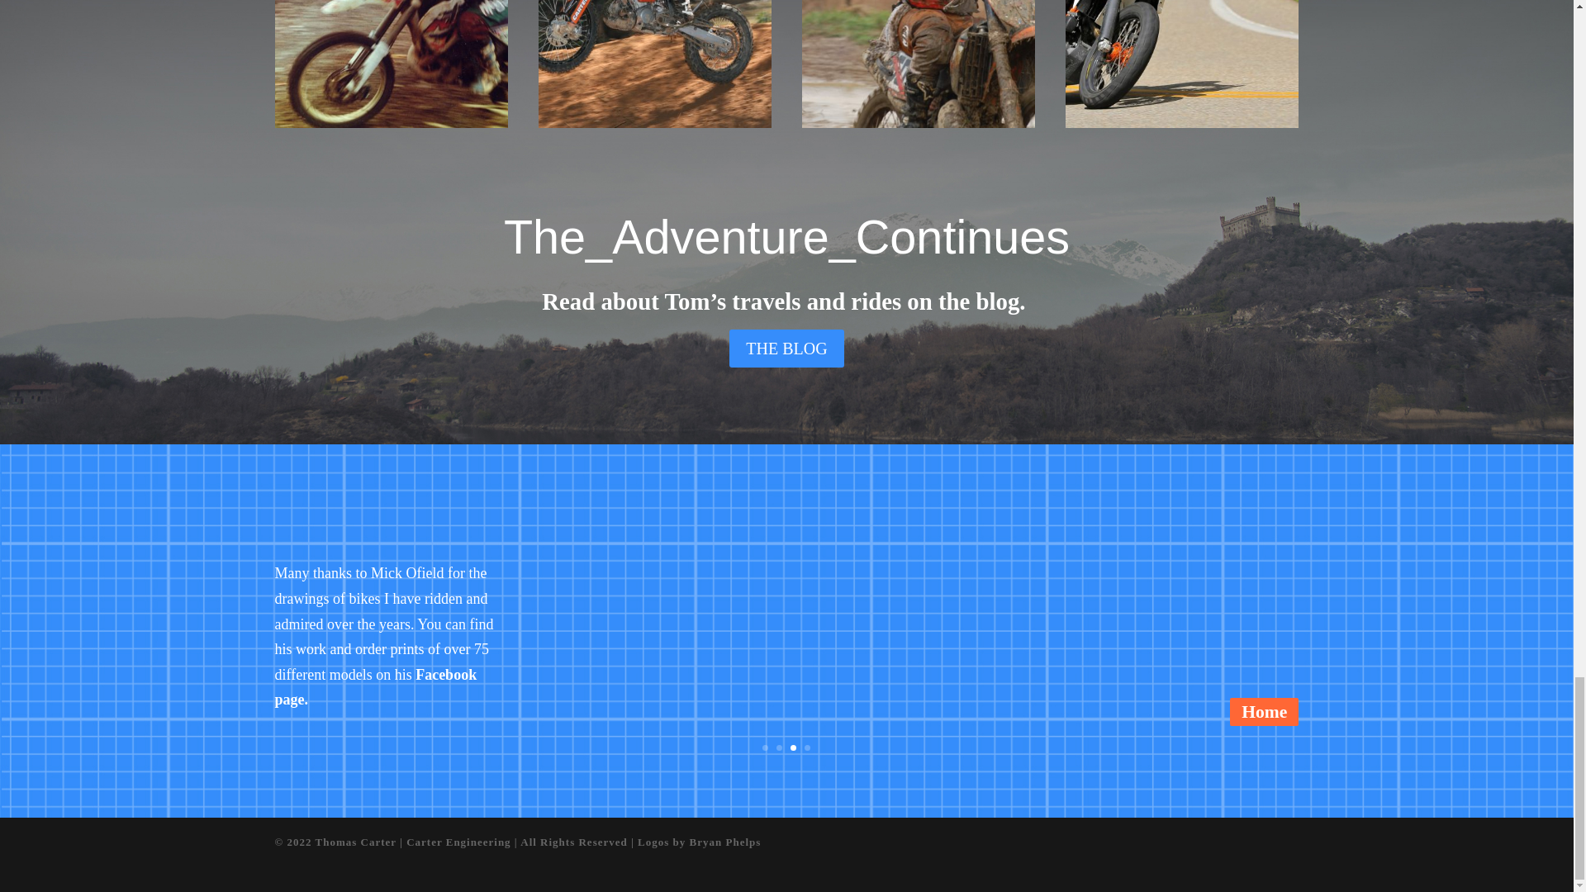  What do you see at coordinates (793, 747) in the screenshot?
I see `3` at bounding box center [793, 747].